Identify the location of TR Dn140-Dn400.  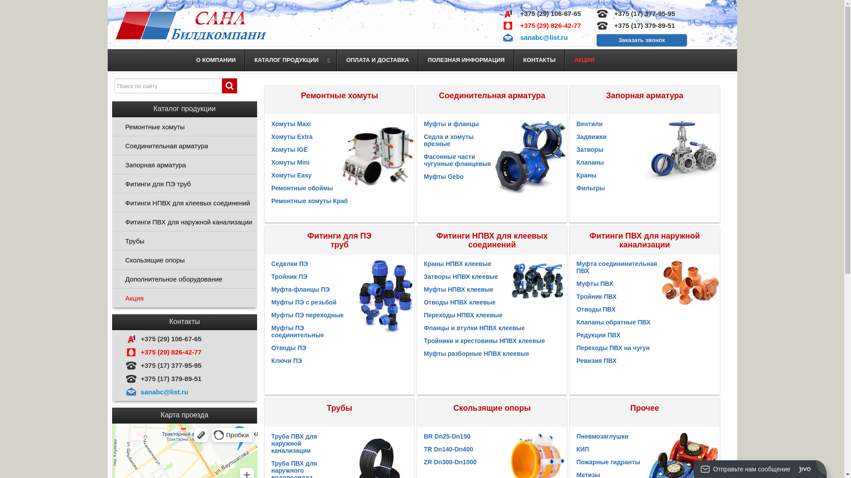
(449, 449).